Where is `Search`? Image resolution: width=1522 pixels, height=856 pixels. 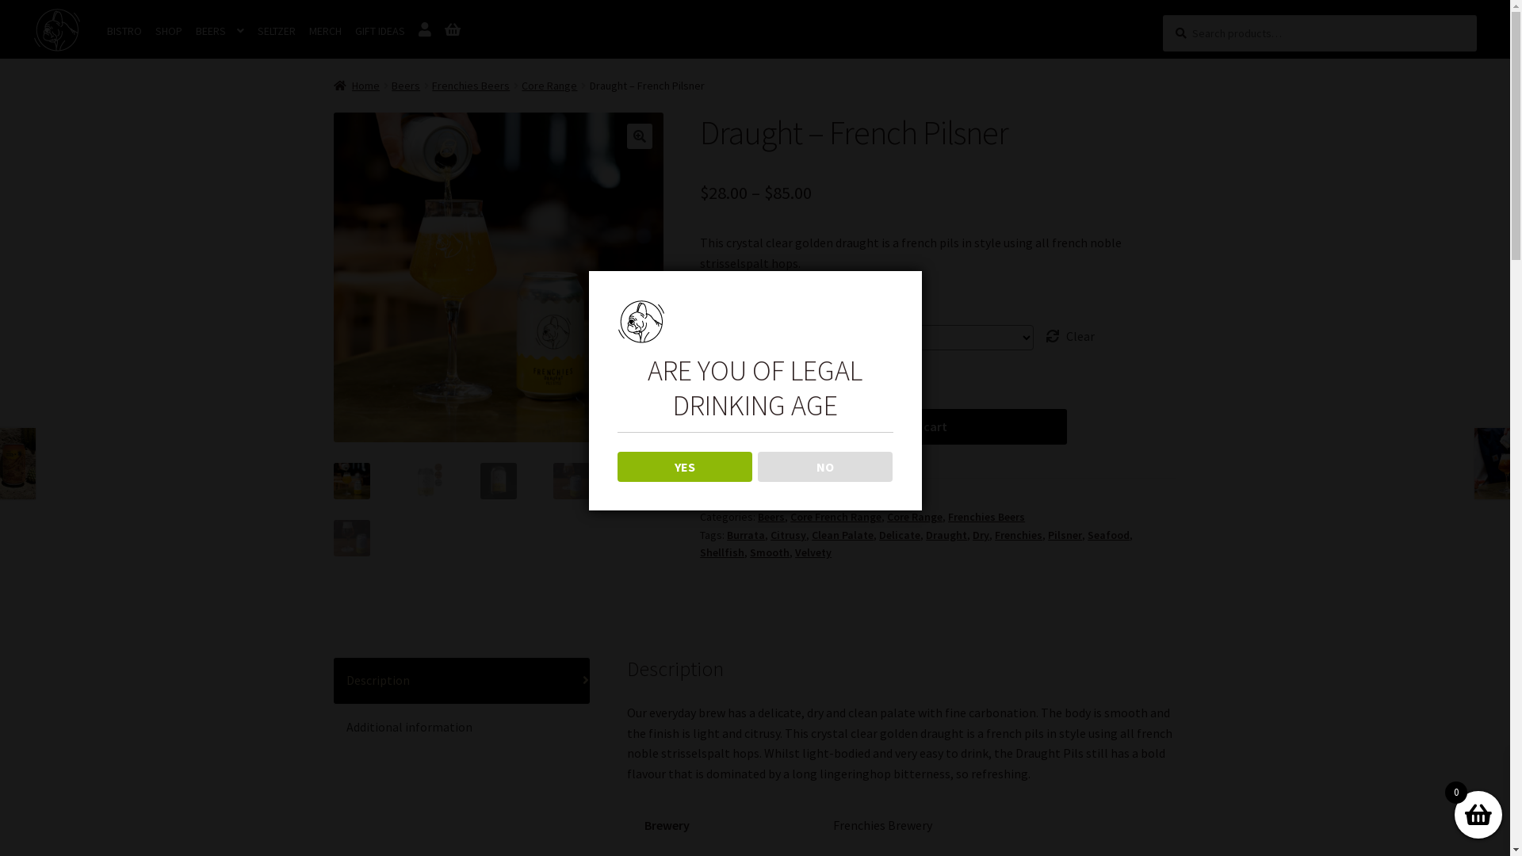
Search is located at coordinates (1162, 14).